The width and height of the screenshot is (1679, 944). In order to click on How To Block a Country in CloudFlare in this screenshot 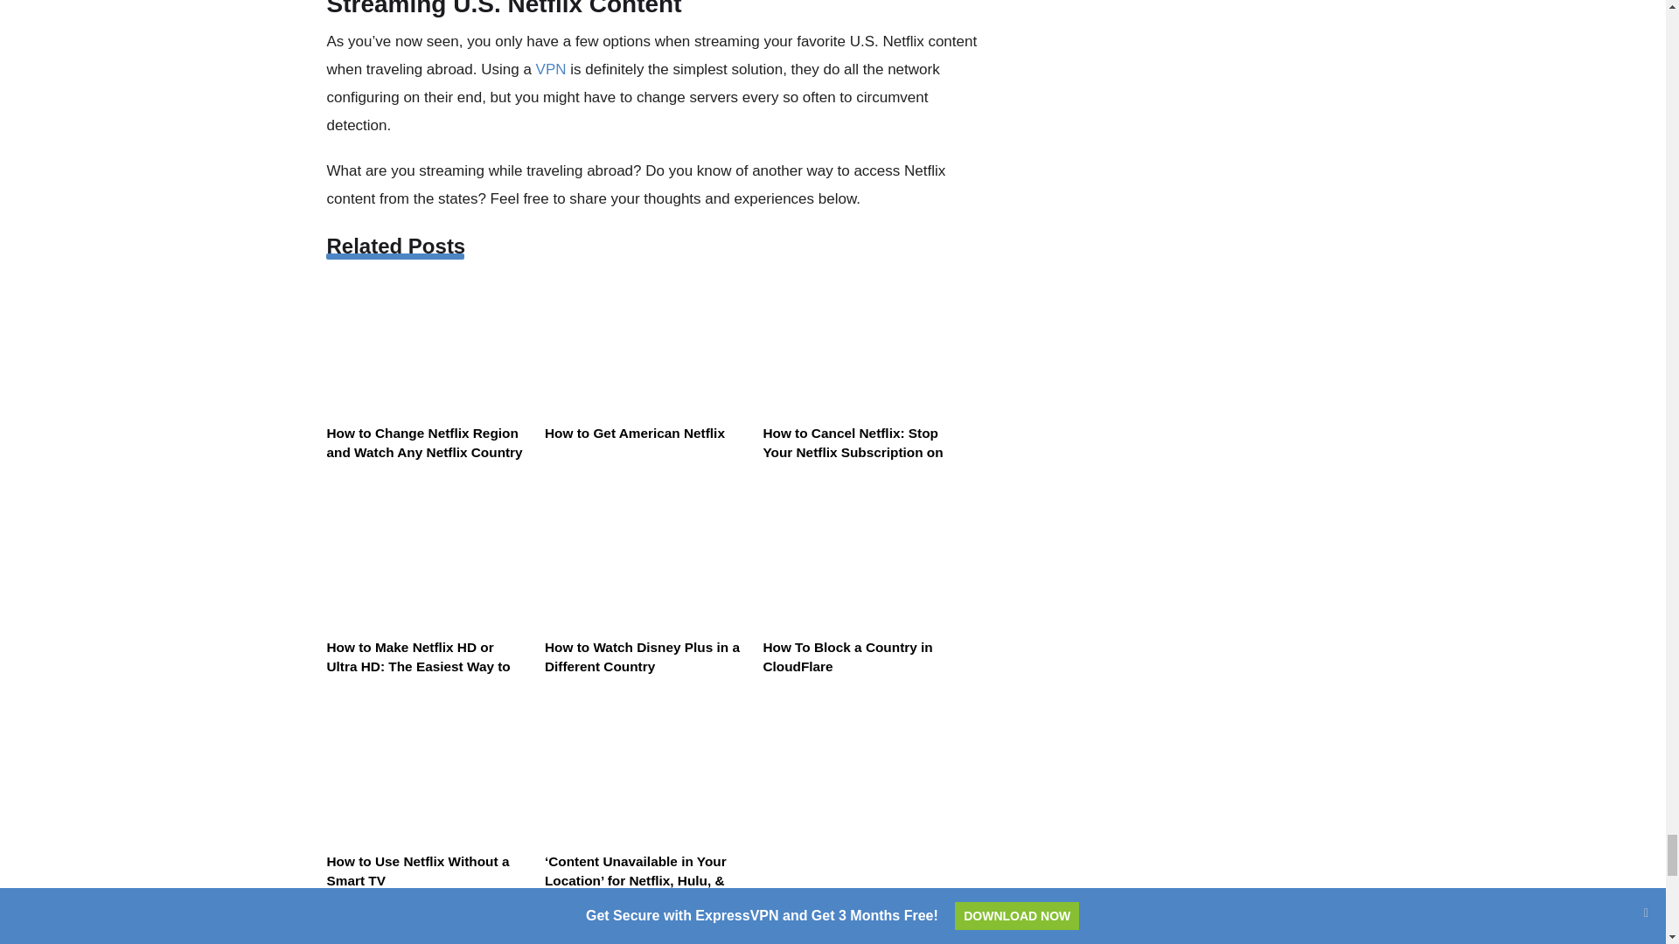, I will do `click(867, 581)`.